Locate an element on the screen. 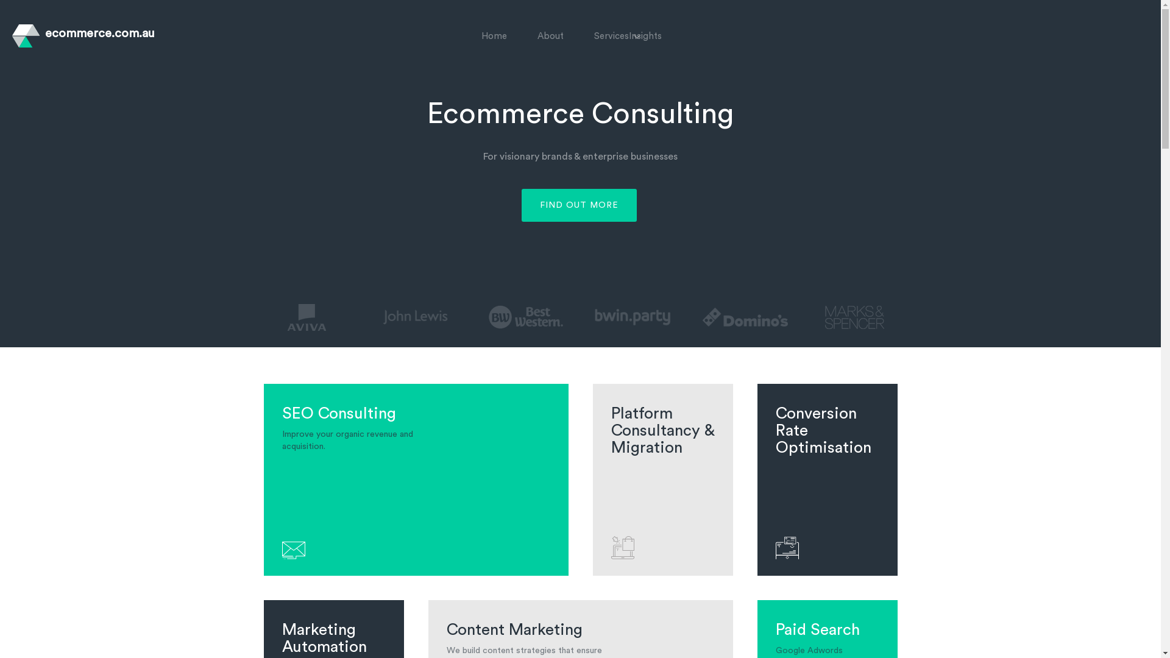  Services is located at coordinates (612, 37).